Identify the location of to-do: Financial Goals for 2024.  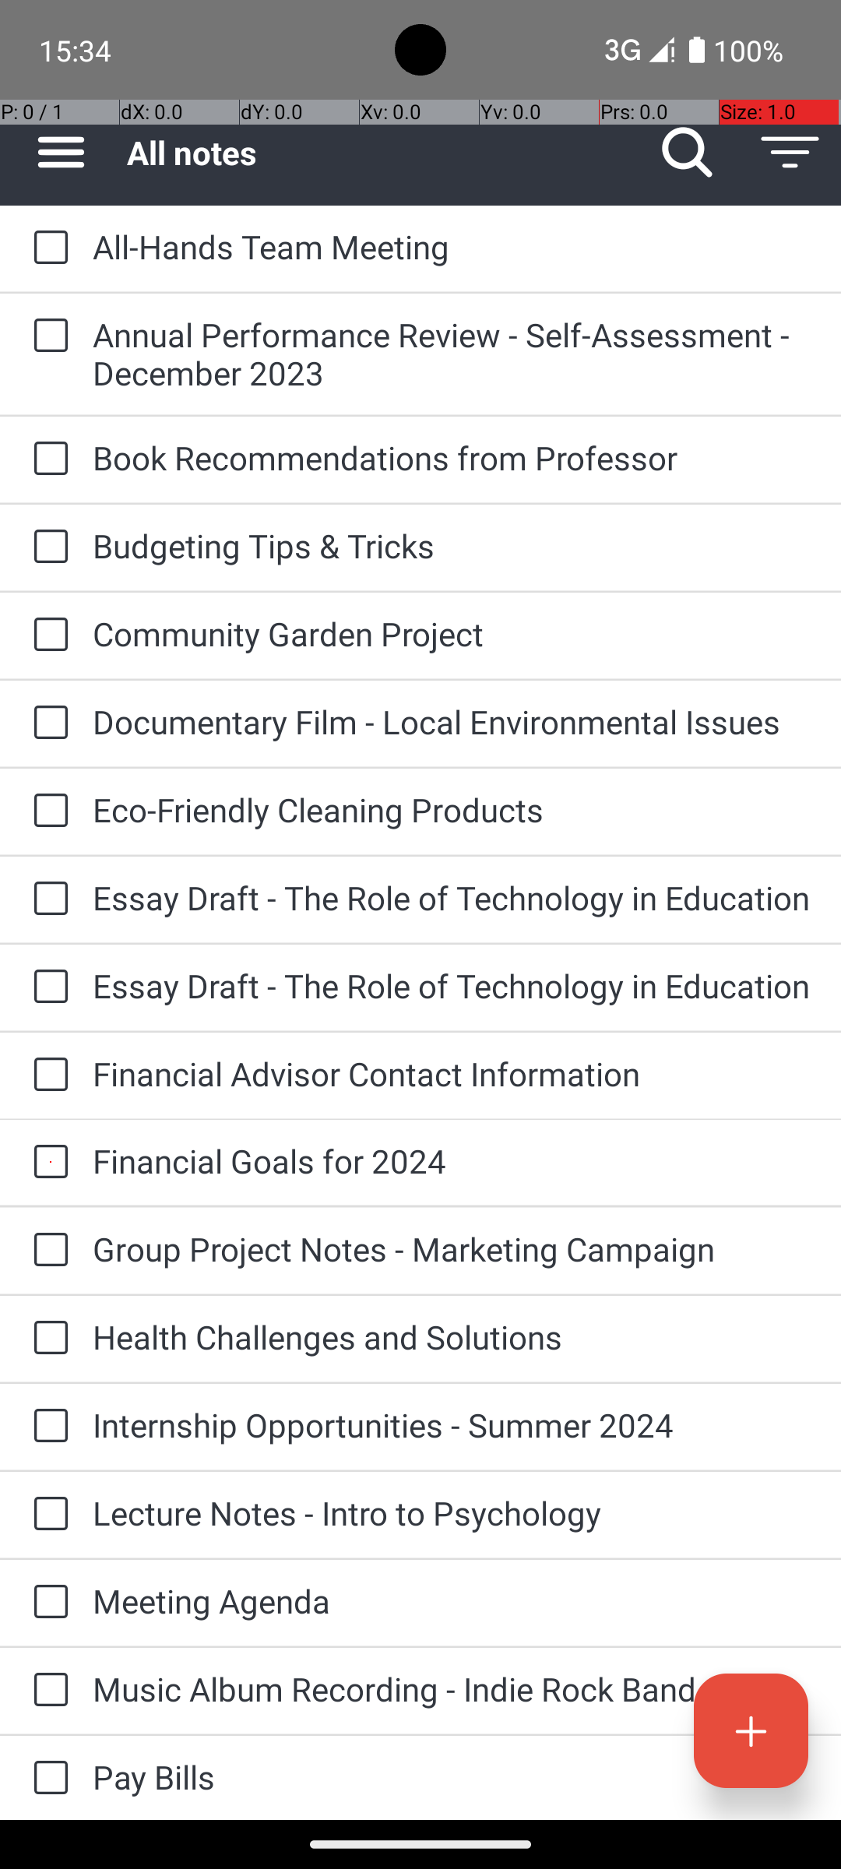
(47, 1163).